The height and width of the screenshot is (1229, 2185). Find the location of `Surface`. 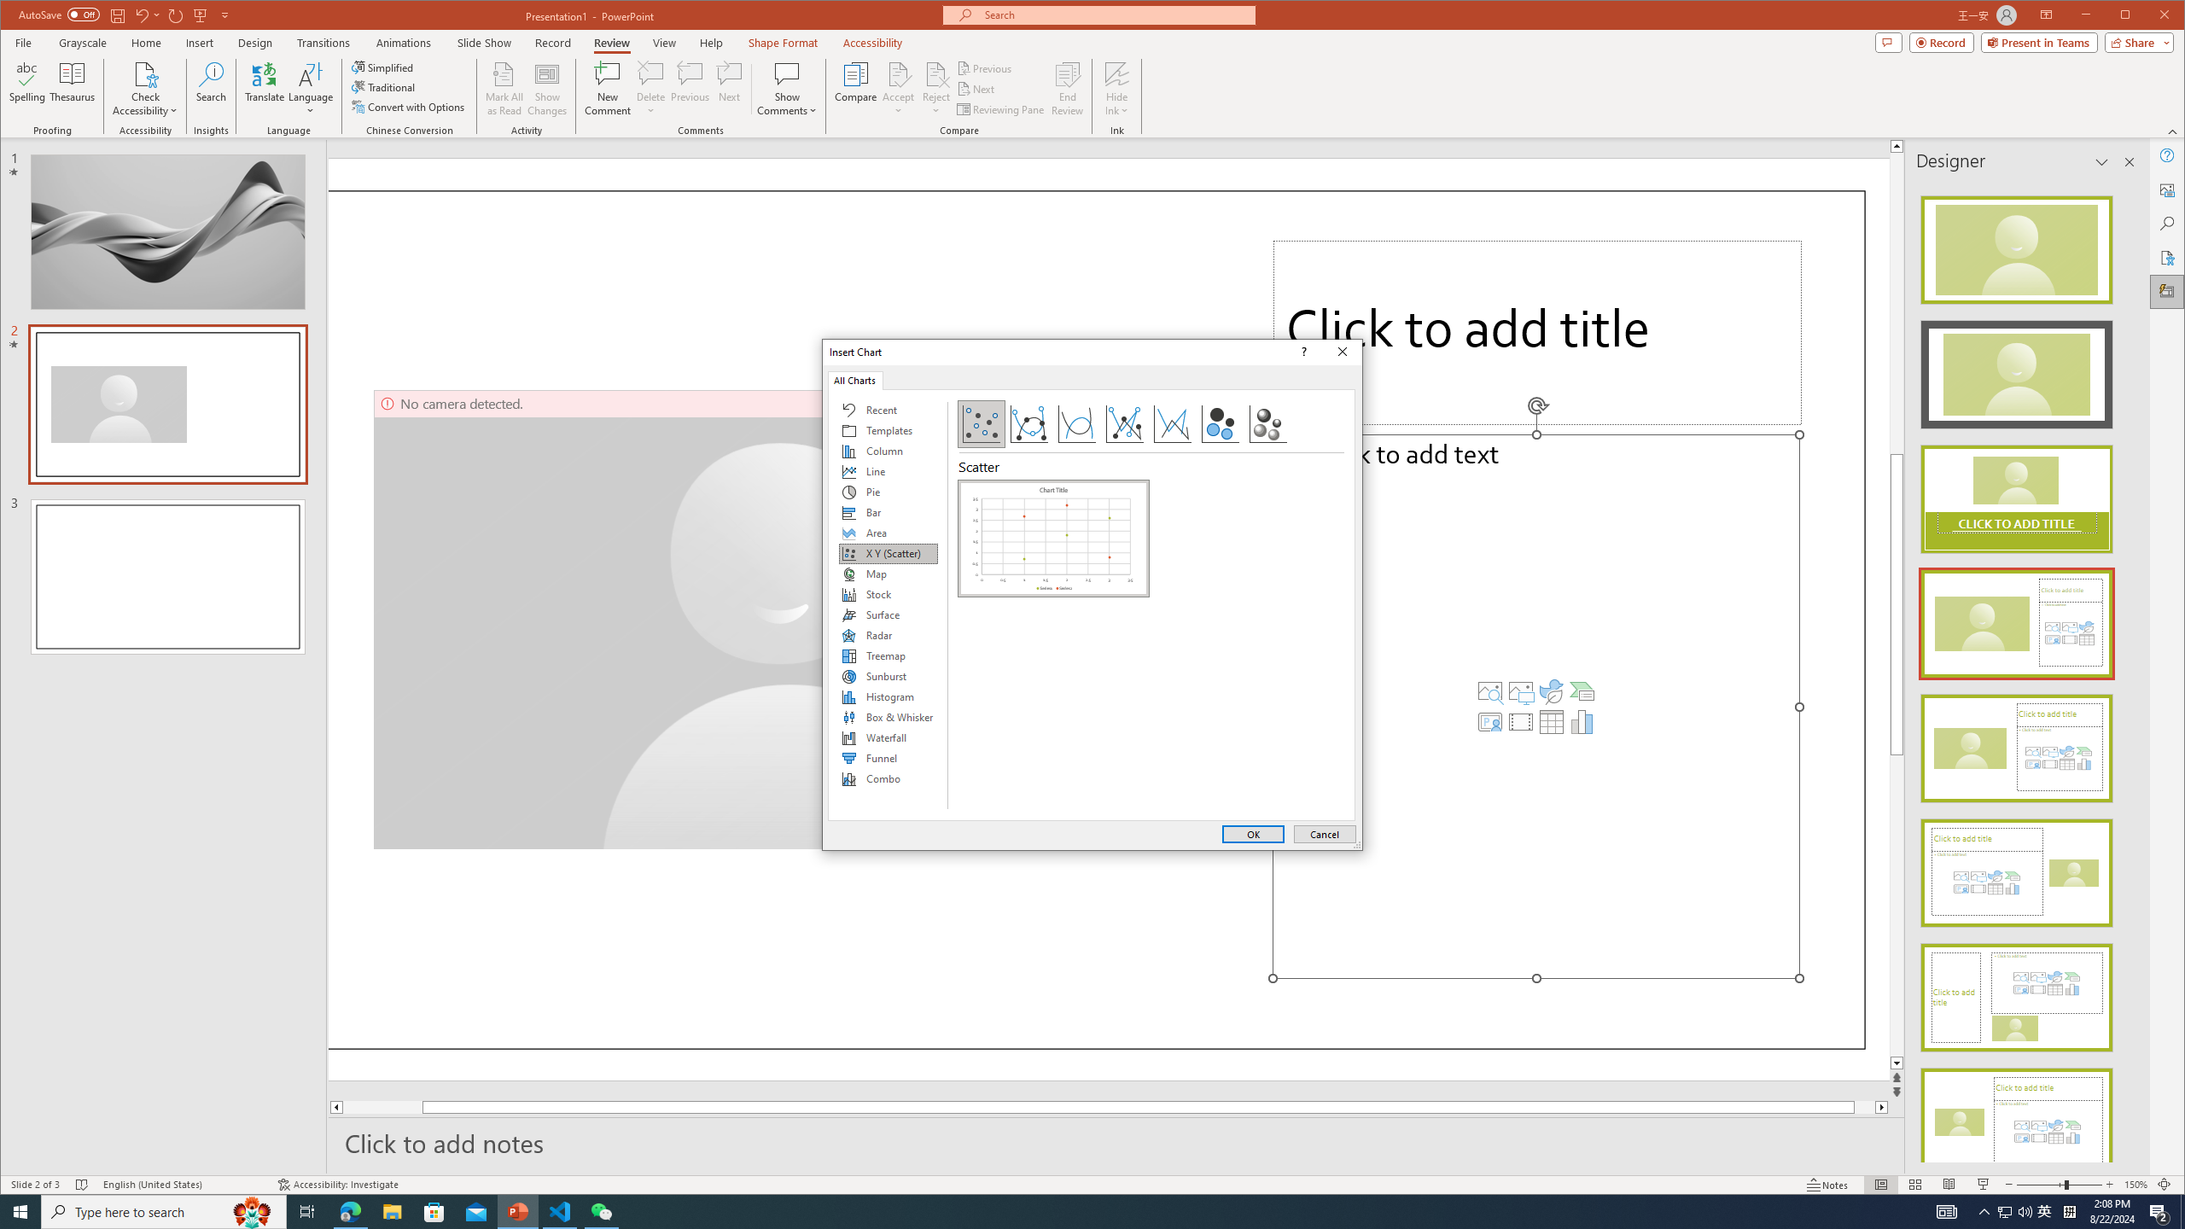

Surface is located at coordinates (888, 614).